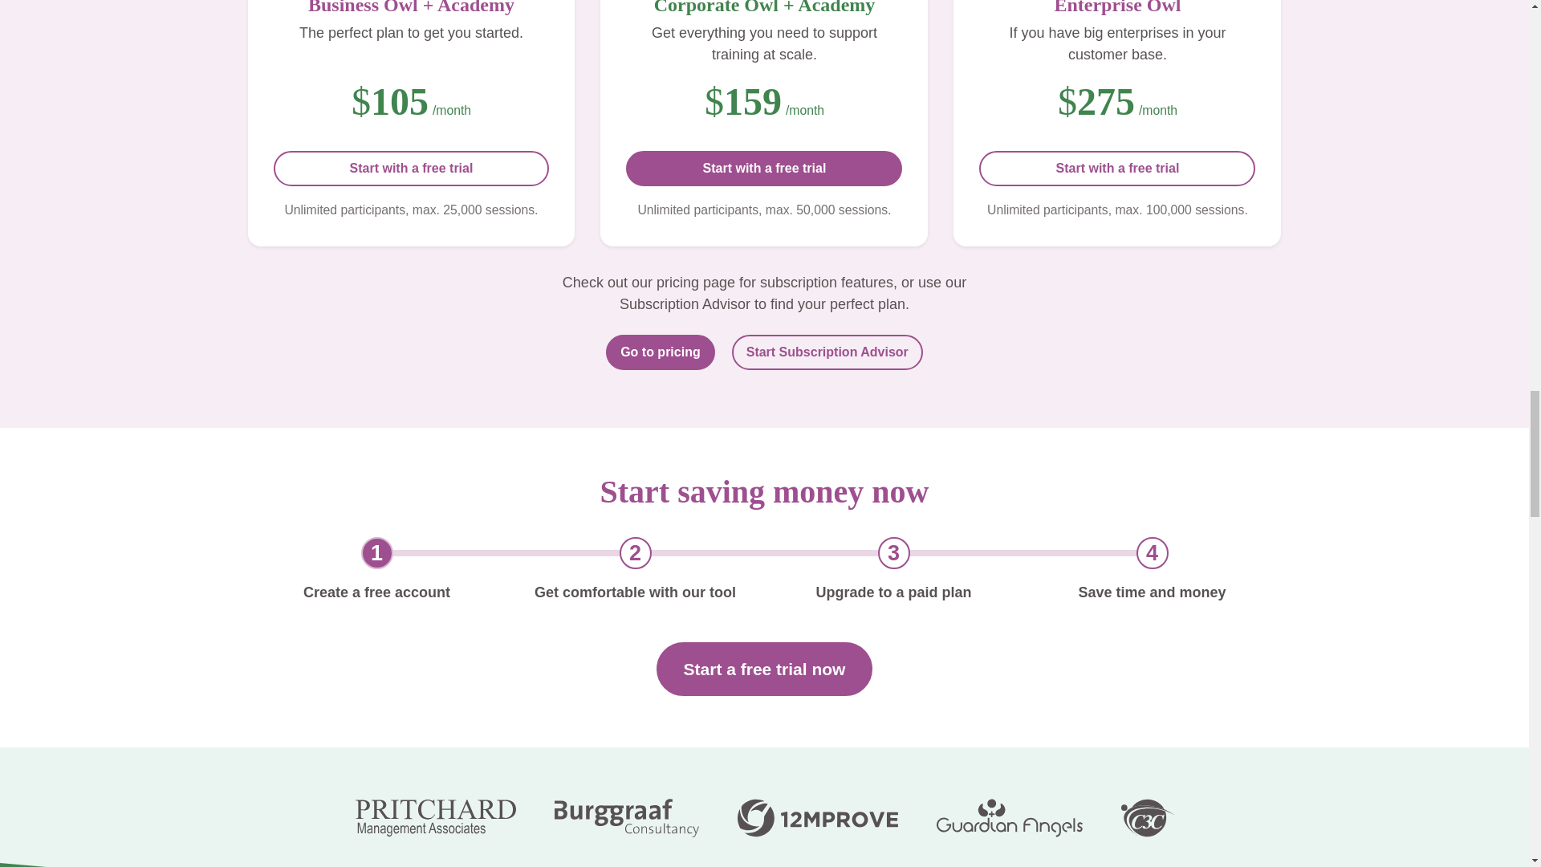 This screenshot has width=1541, height=867. I want to click on Start with a free trial, so click(1117, 169).